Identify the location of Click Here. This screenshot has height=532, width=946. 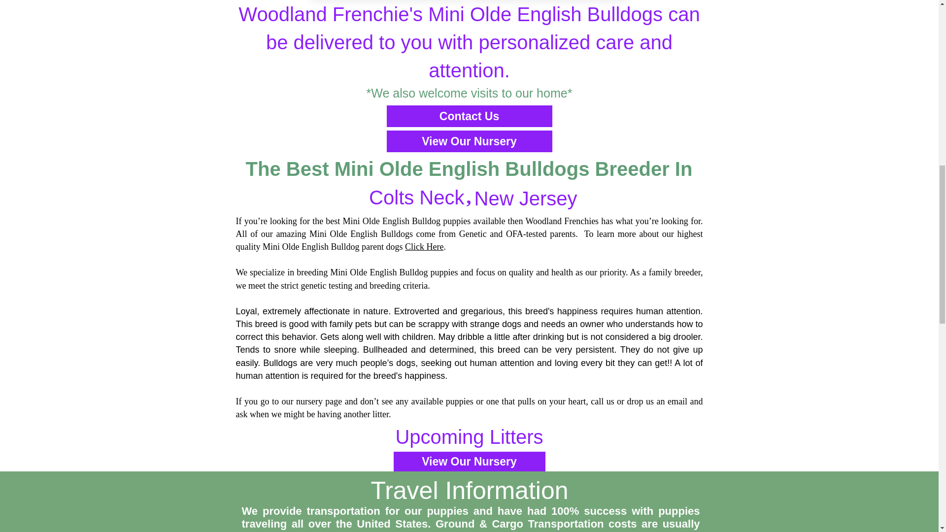
(424, 246).